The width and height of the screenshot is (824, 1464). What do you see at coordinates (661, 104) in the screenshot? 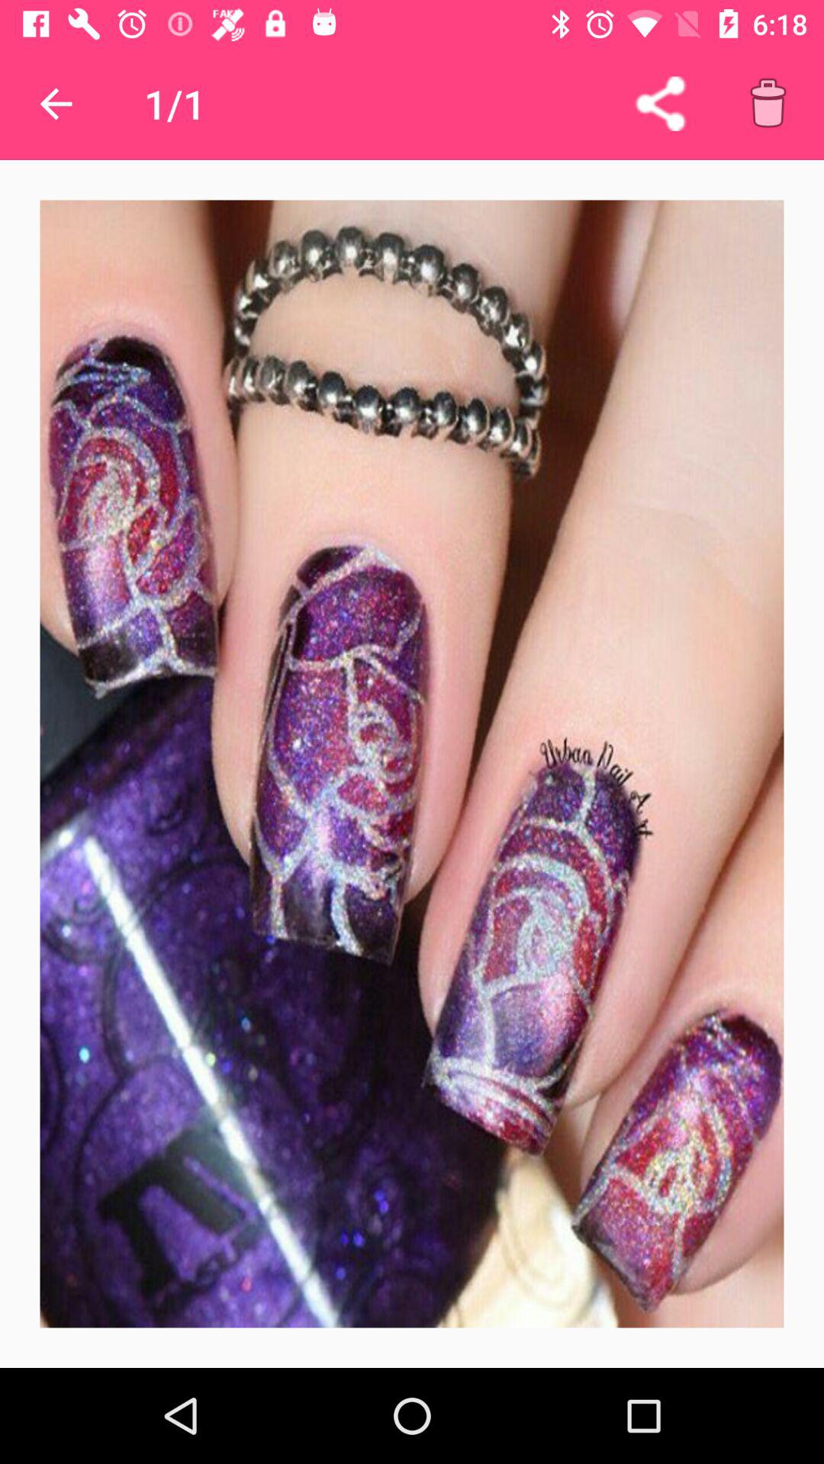
I see `share entry` at bounding box center [661, 104].